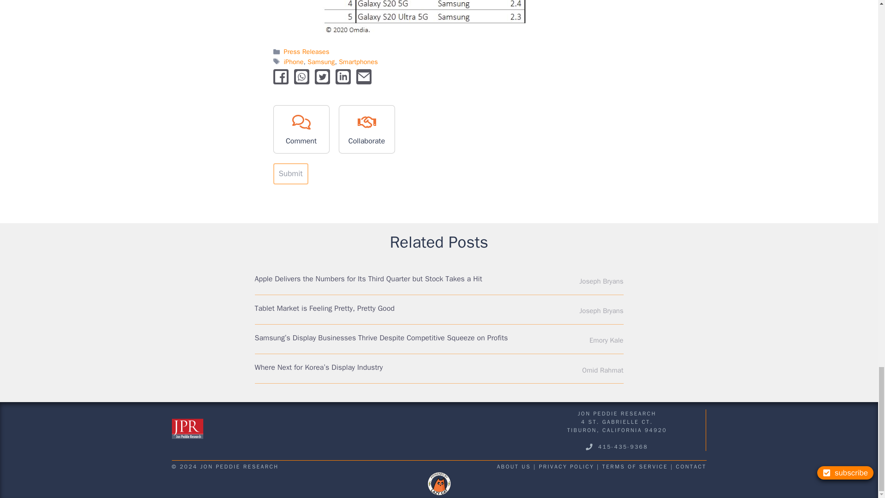  I want to click on iPhone, so click(294, 62).